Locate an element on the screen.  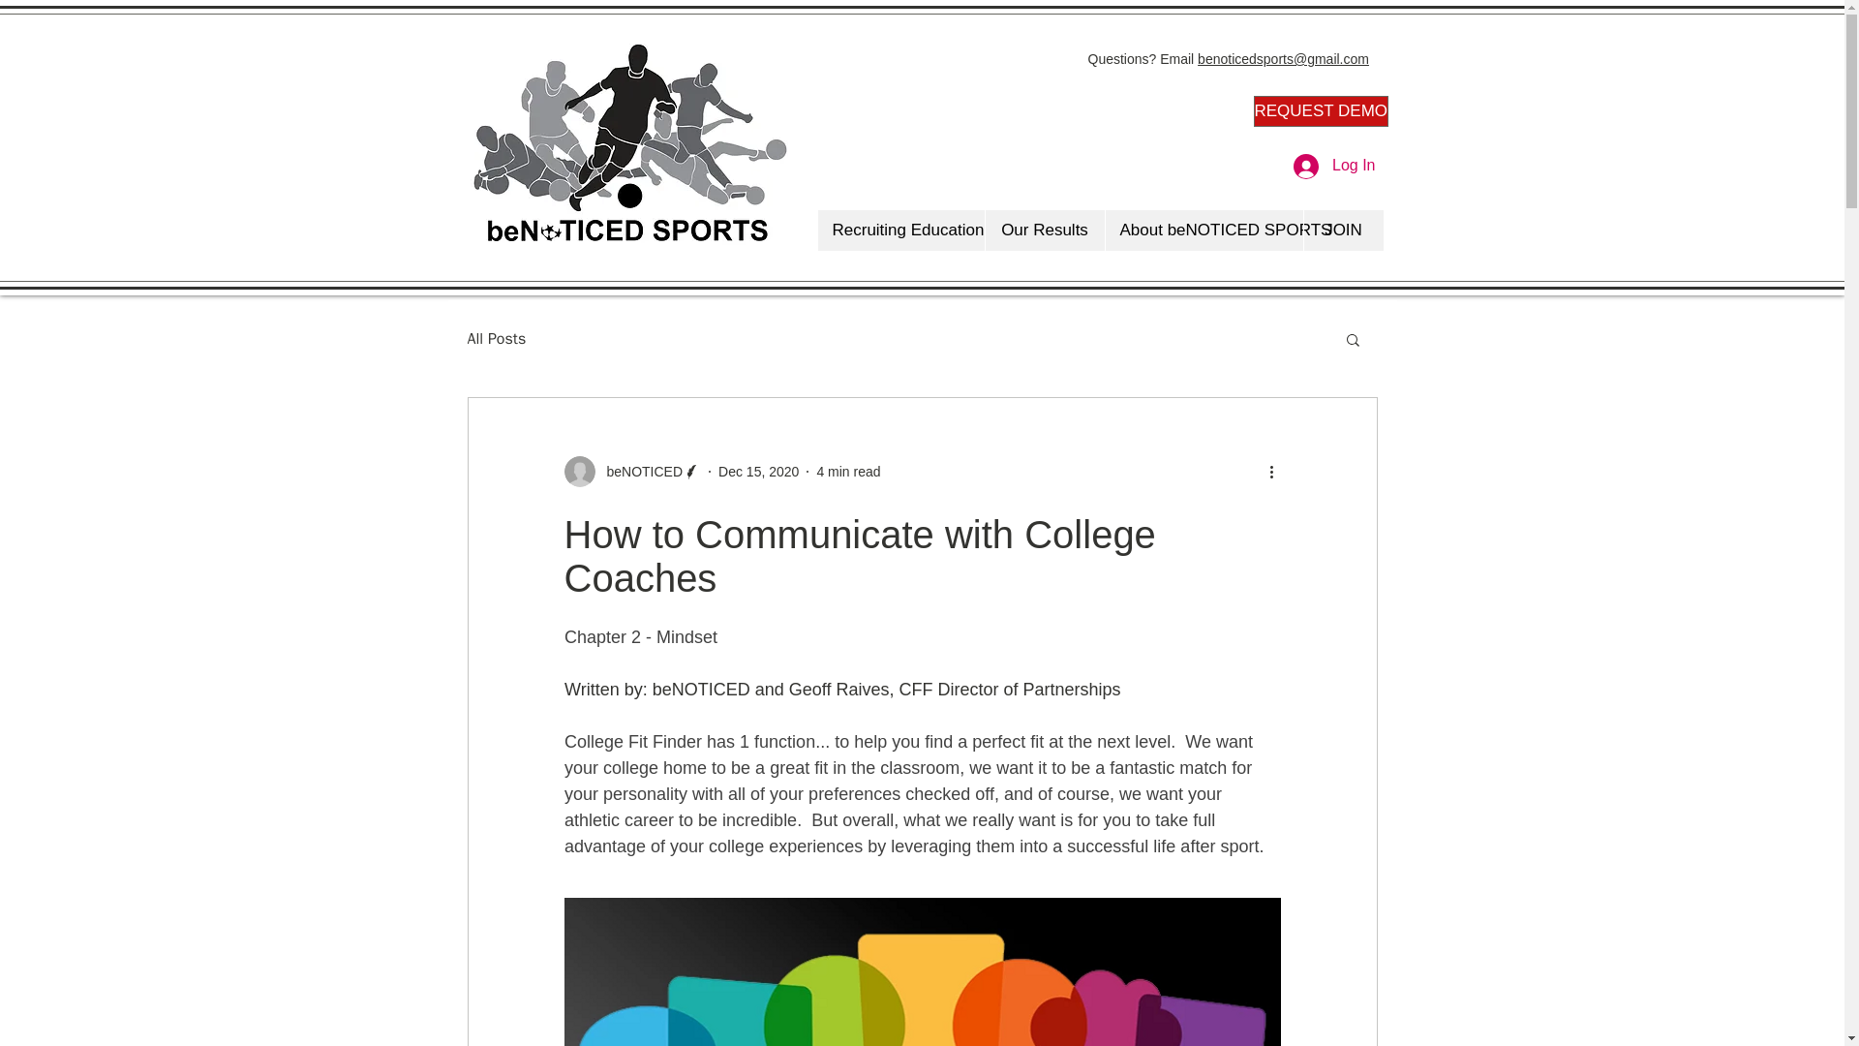
Recruiting Education is located at coordinates (900, 231).